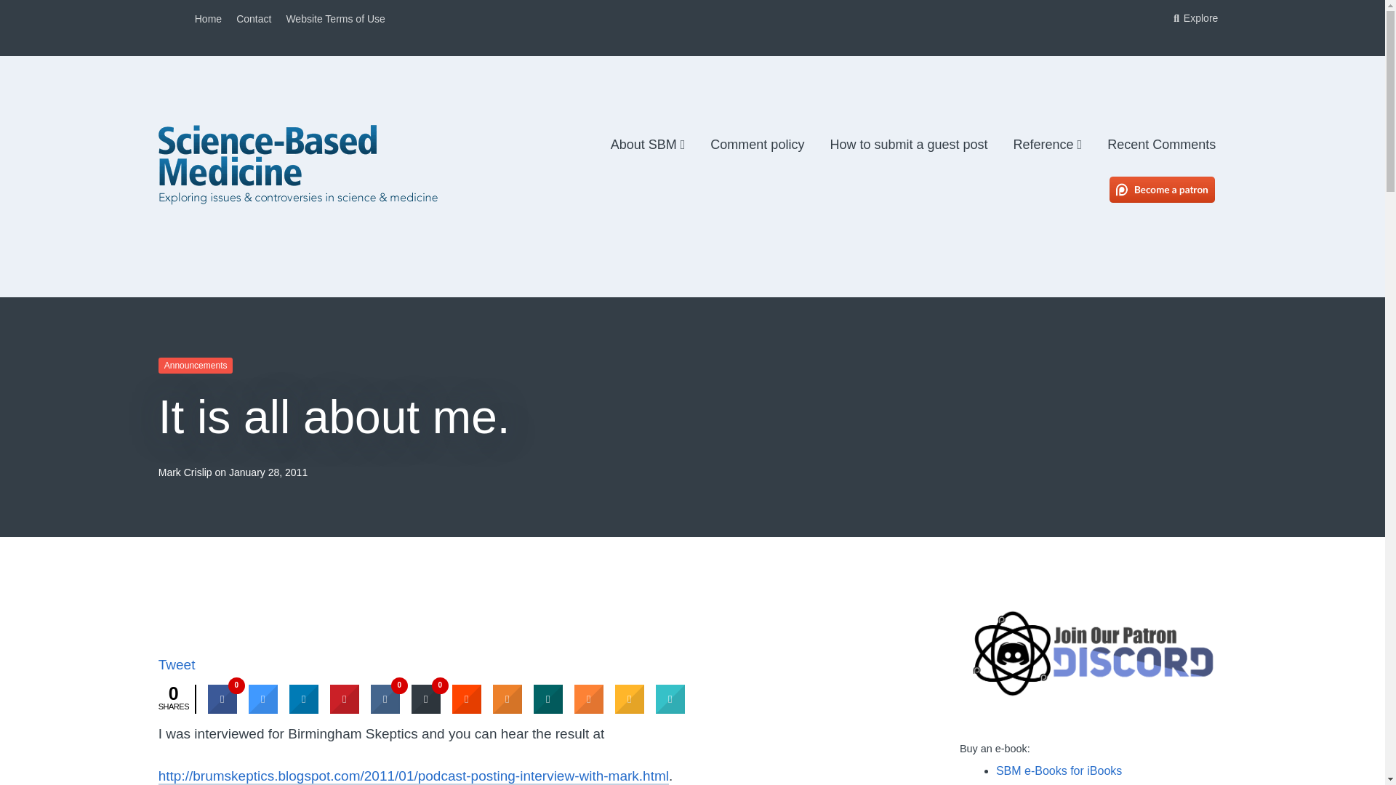  Describe the element at coordinates (335, 19) in the screenshot. I see `Website Terms of Use` at that location.